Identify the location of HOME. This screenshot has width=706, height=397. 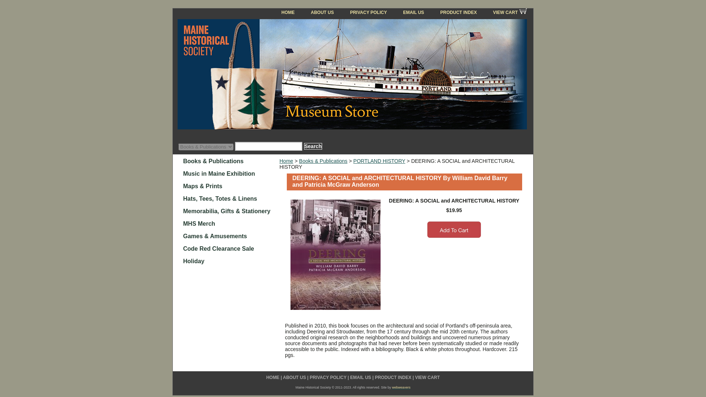
(273, 377).